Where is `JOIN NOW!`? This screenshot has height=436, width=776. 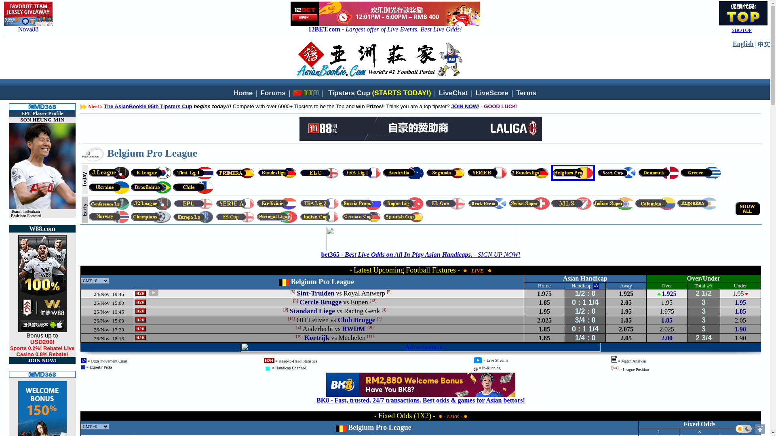
JOIN NOW! is located at coordinates (465, 107).